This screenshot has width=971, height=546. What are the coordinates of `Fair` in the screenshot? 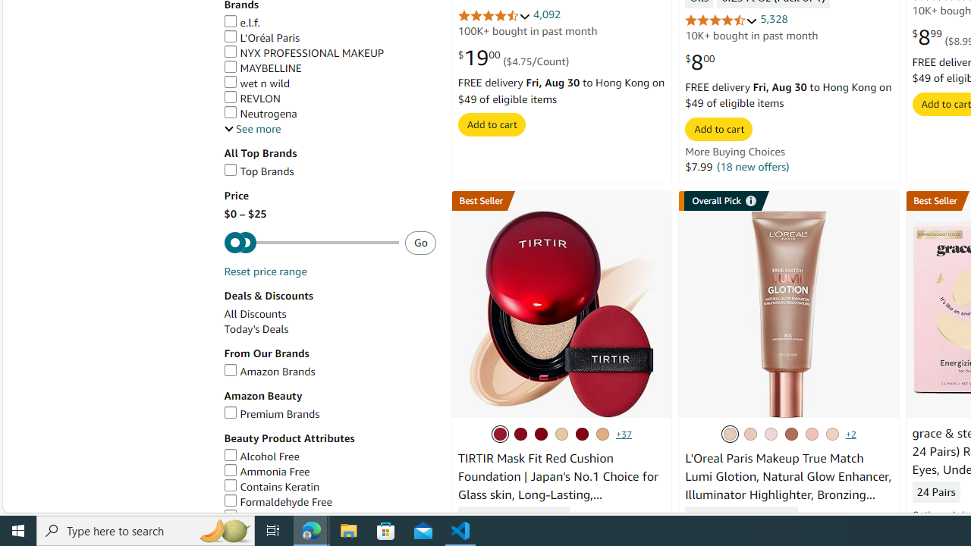 It's located at (812, 434).